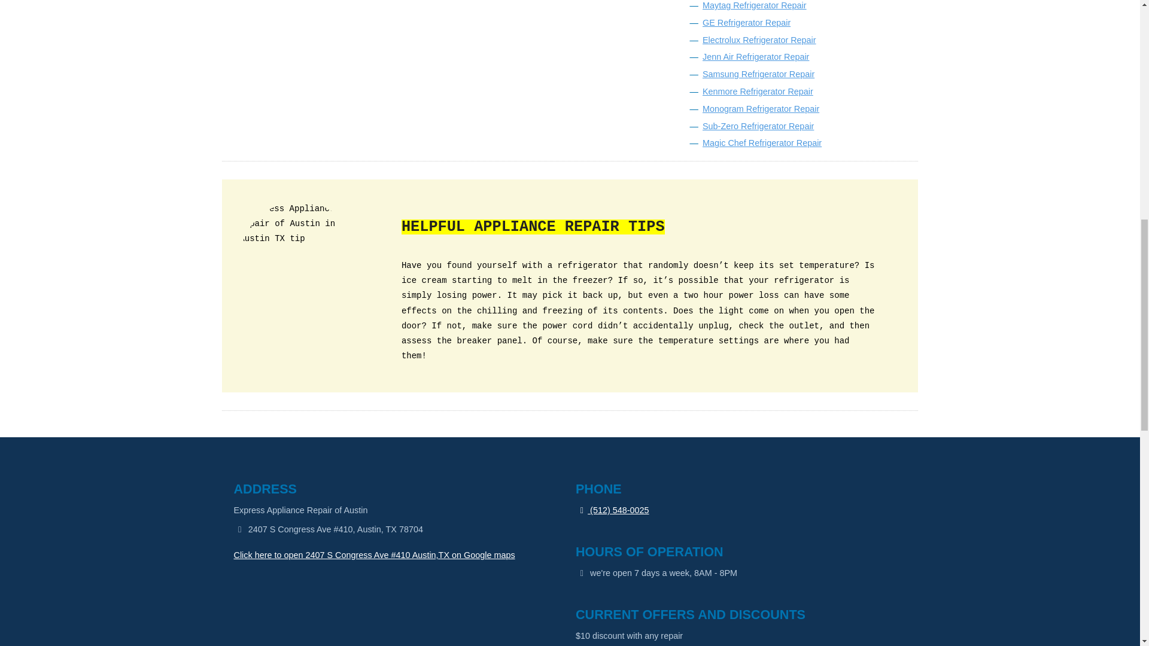 This screenshot has height=646, width=1149. I want to click on Monogram Refrigerator Repair, so click(760, 109).